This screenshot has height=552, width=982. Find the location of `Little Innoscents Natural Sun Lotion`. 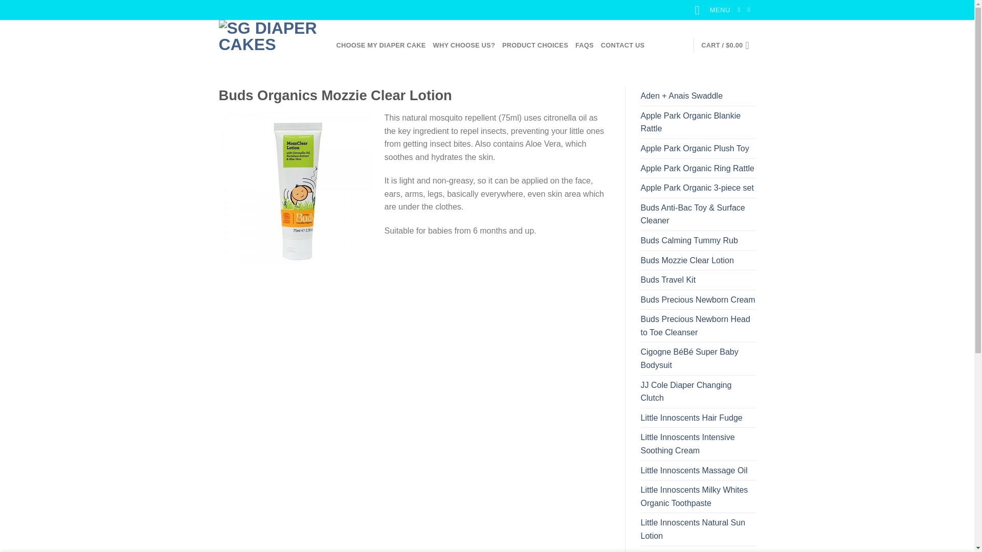

Little Innoscents Natural Sun Lotion is located at coordinates (698, 530).